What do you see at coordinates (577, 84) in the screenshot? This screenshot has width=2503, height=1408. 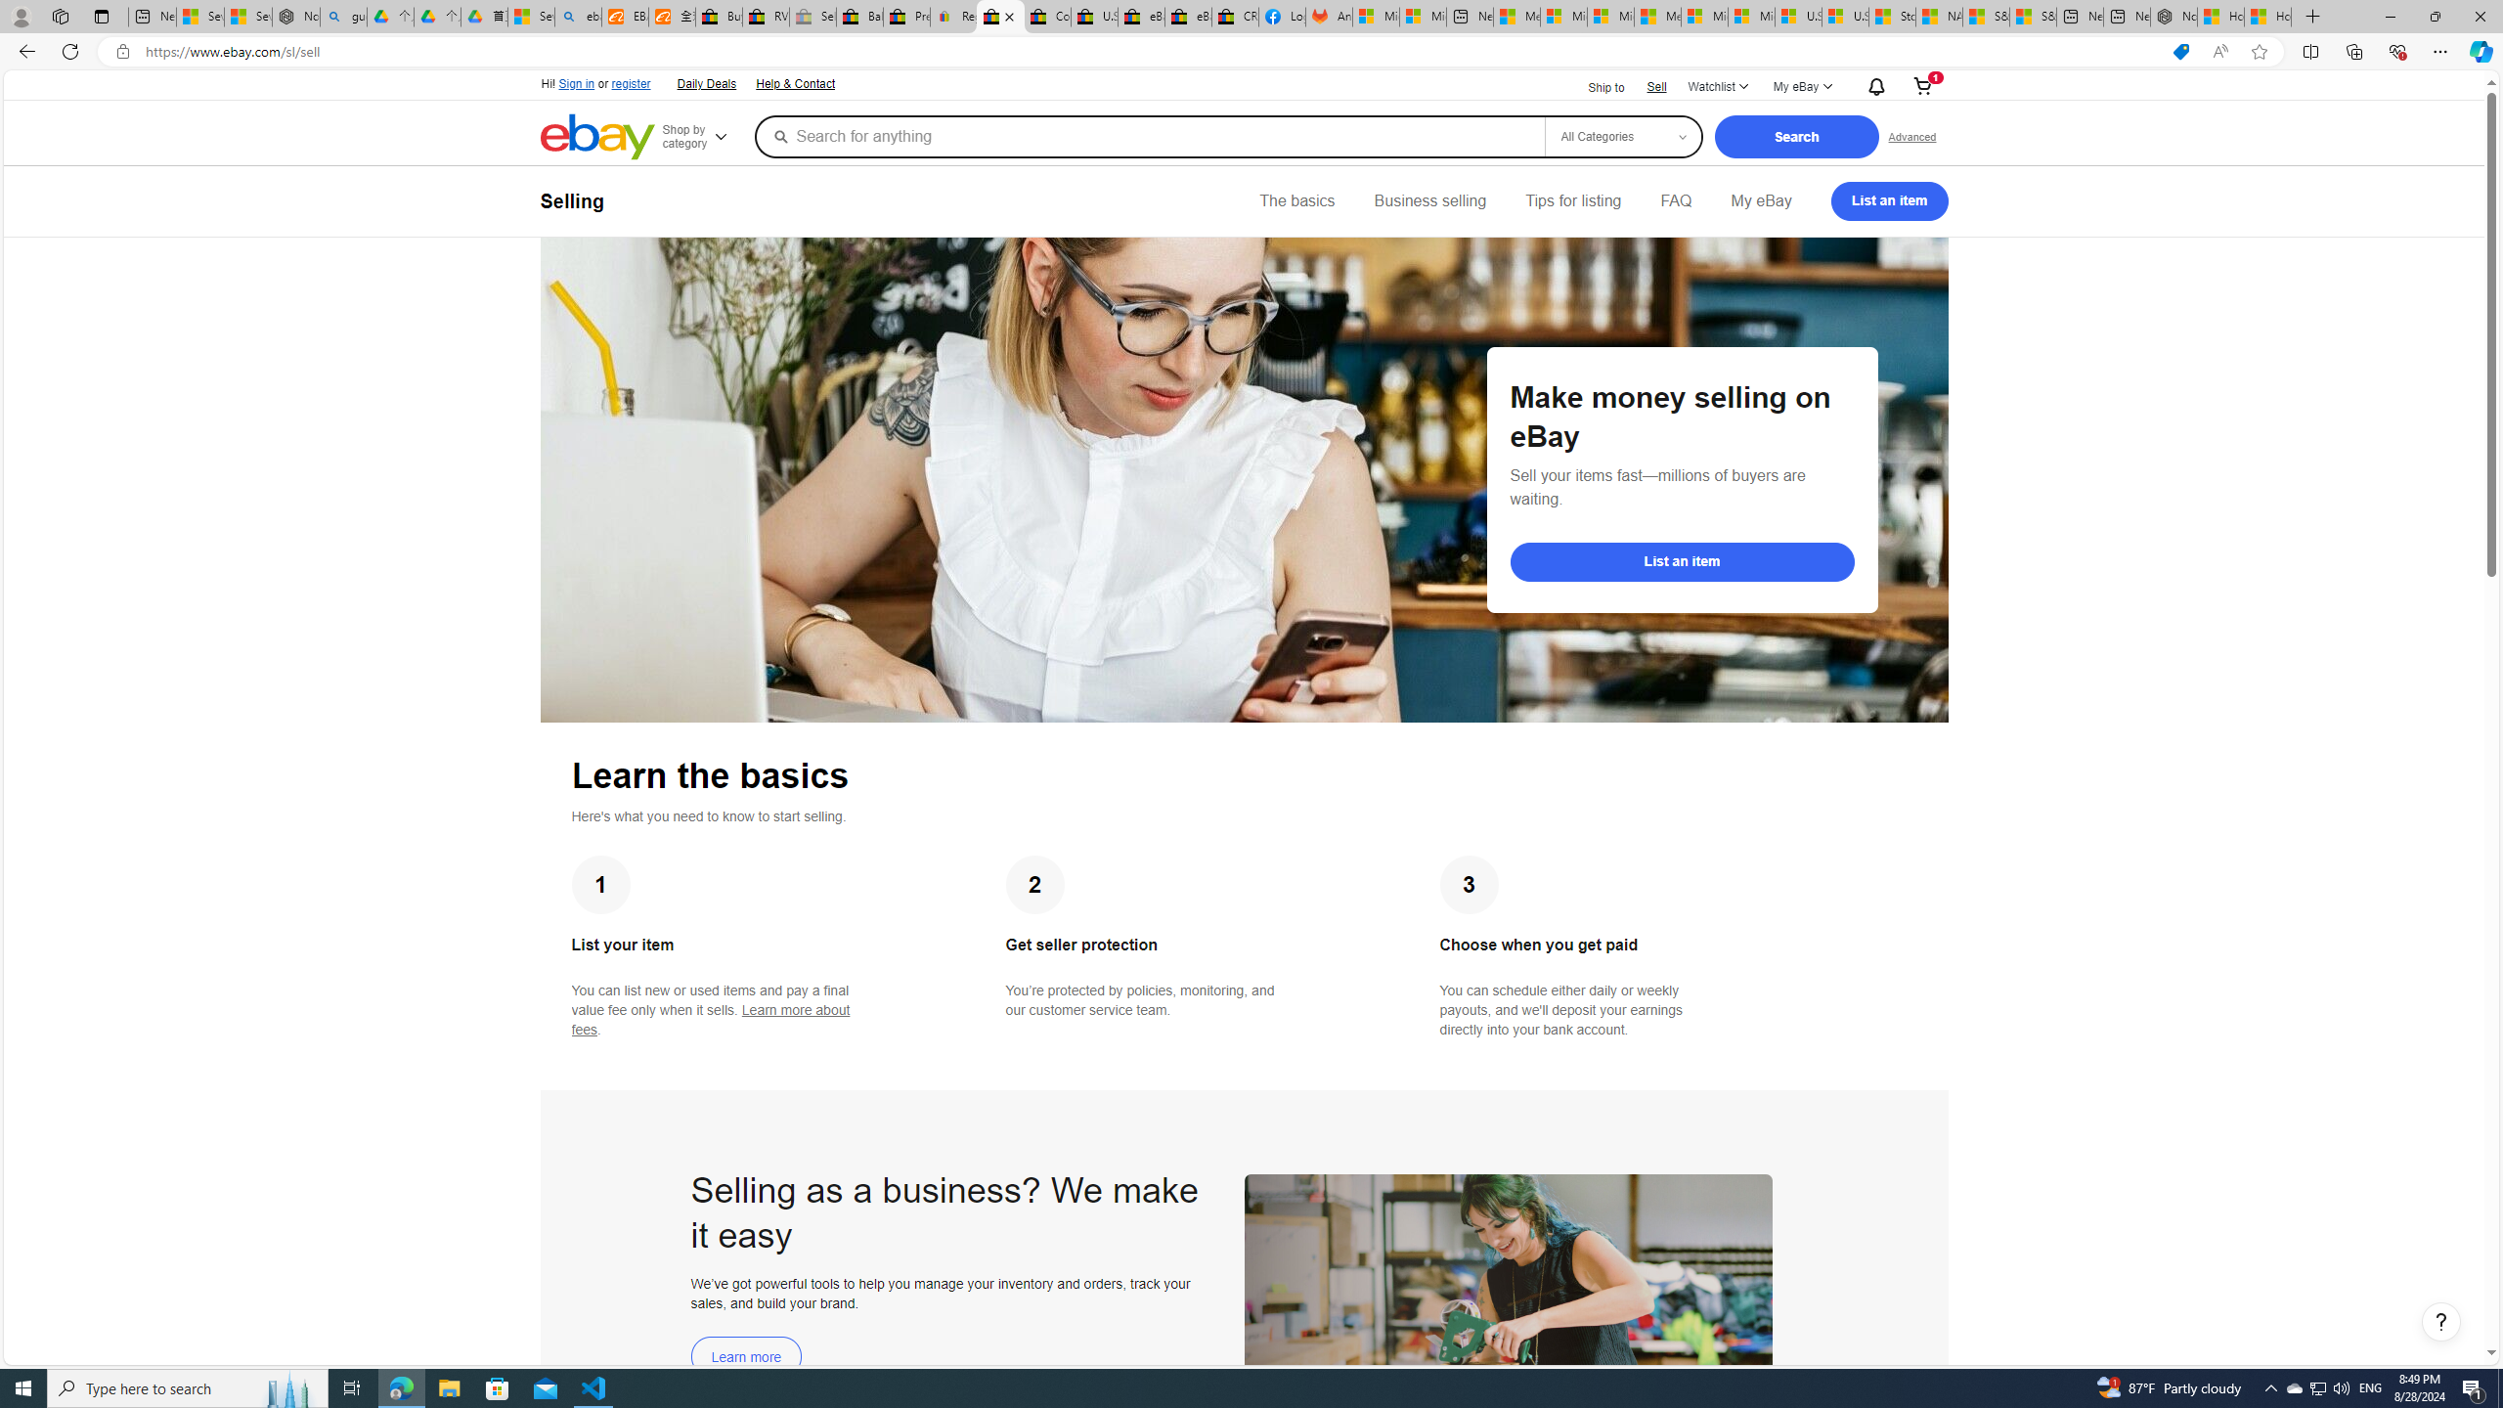 I see `Sign in` at bounding box center [577, 84].